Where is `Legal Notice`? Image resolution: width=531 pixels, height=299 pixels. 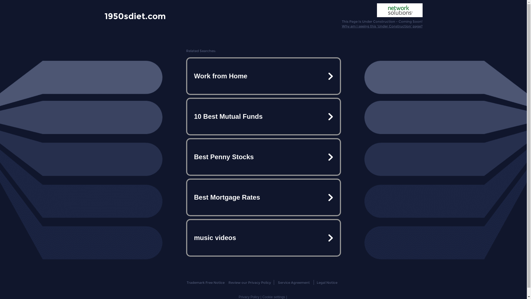
Legal Notice is located at coordinates (327, 282).